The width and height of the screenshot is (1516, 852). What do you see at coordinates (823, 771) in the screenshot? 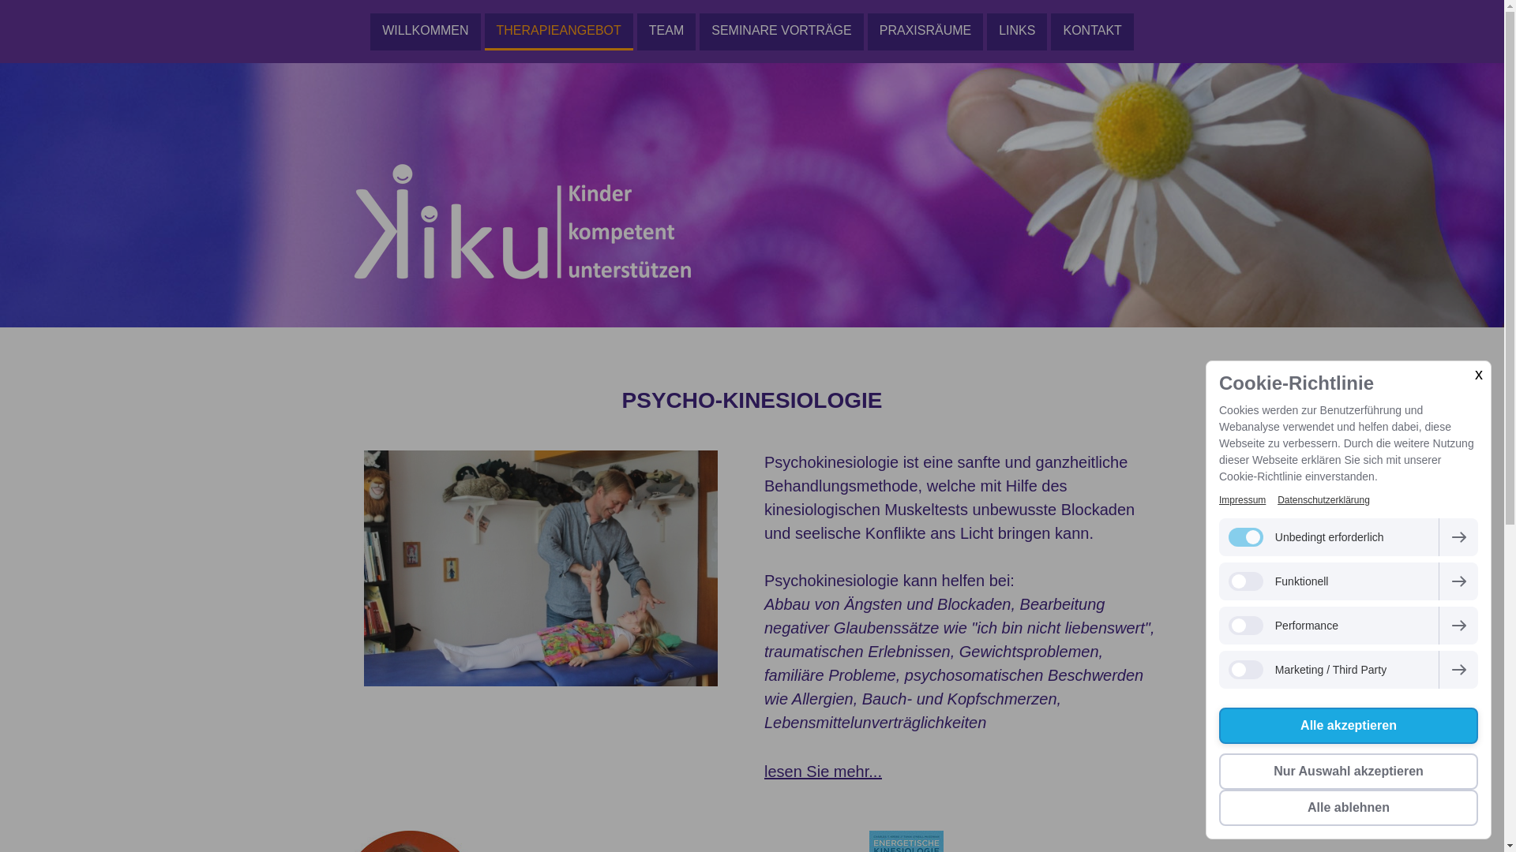
I see `lesen Sie mehr...` at bounding box center [823, 771].